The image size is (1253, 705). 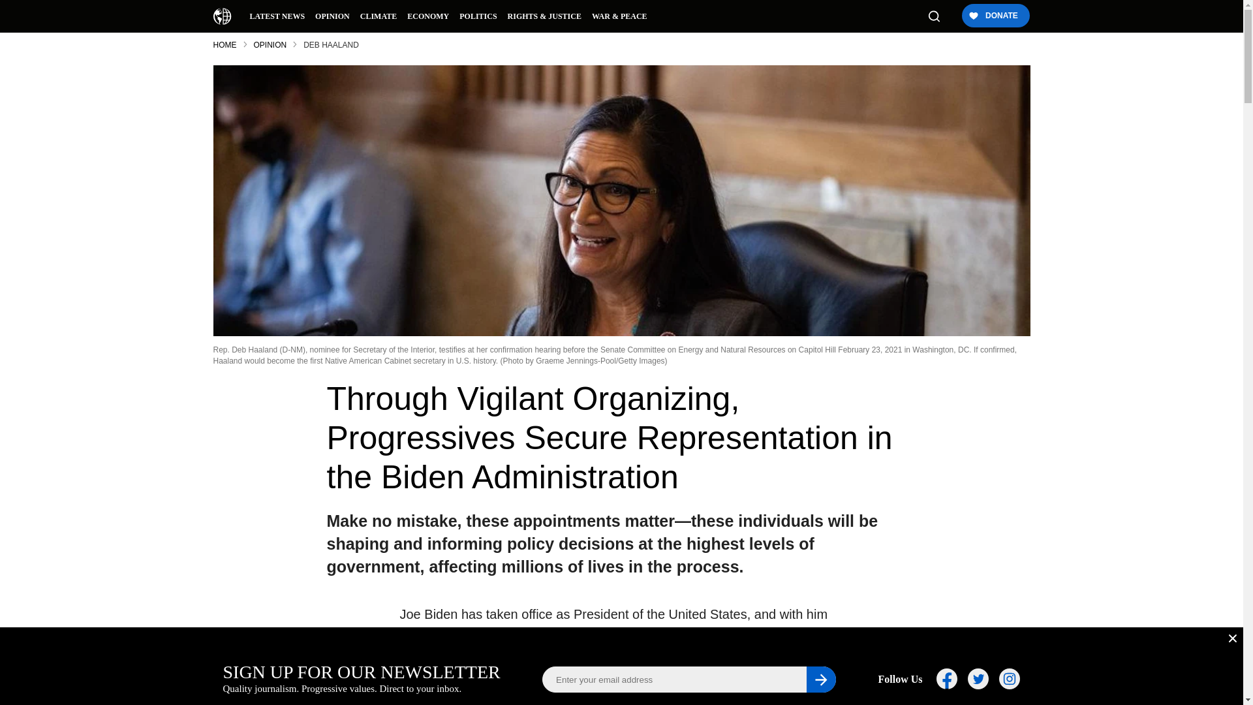 I want to click on ECONOMY, so click(x=428, y=16).